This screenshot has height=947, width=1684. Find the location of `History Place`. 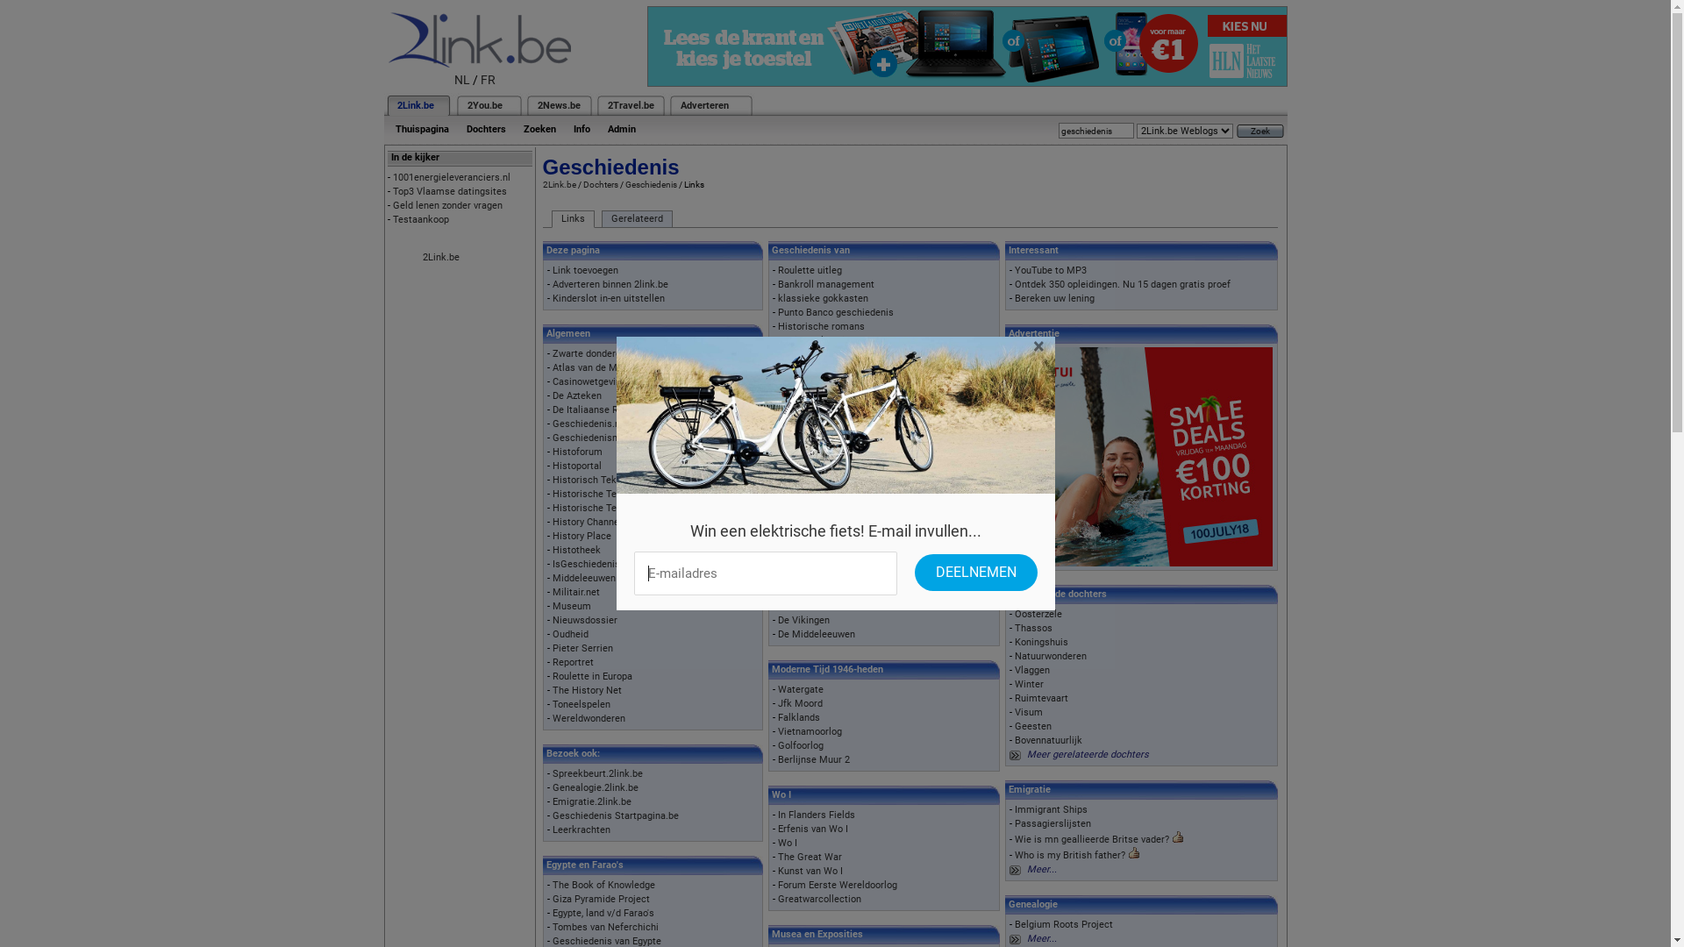

History Place is located at coordinates (582, 537).